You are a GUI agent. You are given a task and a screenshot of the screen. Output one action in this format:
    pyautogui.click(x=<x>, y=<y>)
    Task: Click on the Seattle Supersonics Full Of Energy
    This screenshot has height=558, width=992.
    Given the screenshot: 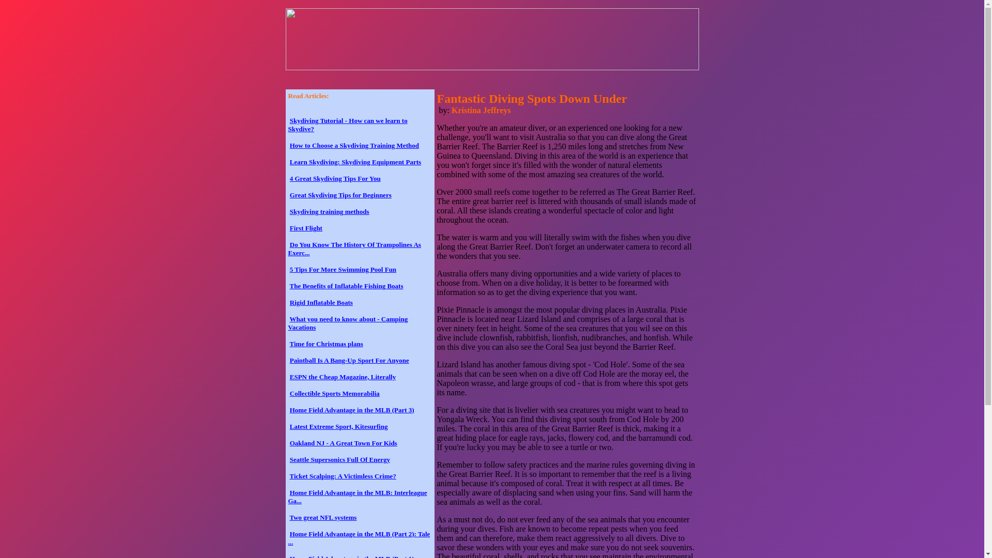 What is the action you would take?
    pyautogui.click(x=339, y=460)
    